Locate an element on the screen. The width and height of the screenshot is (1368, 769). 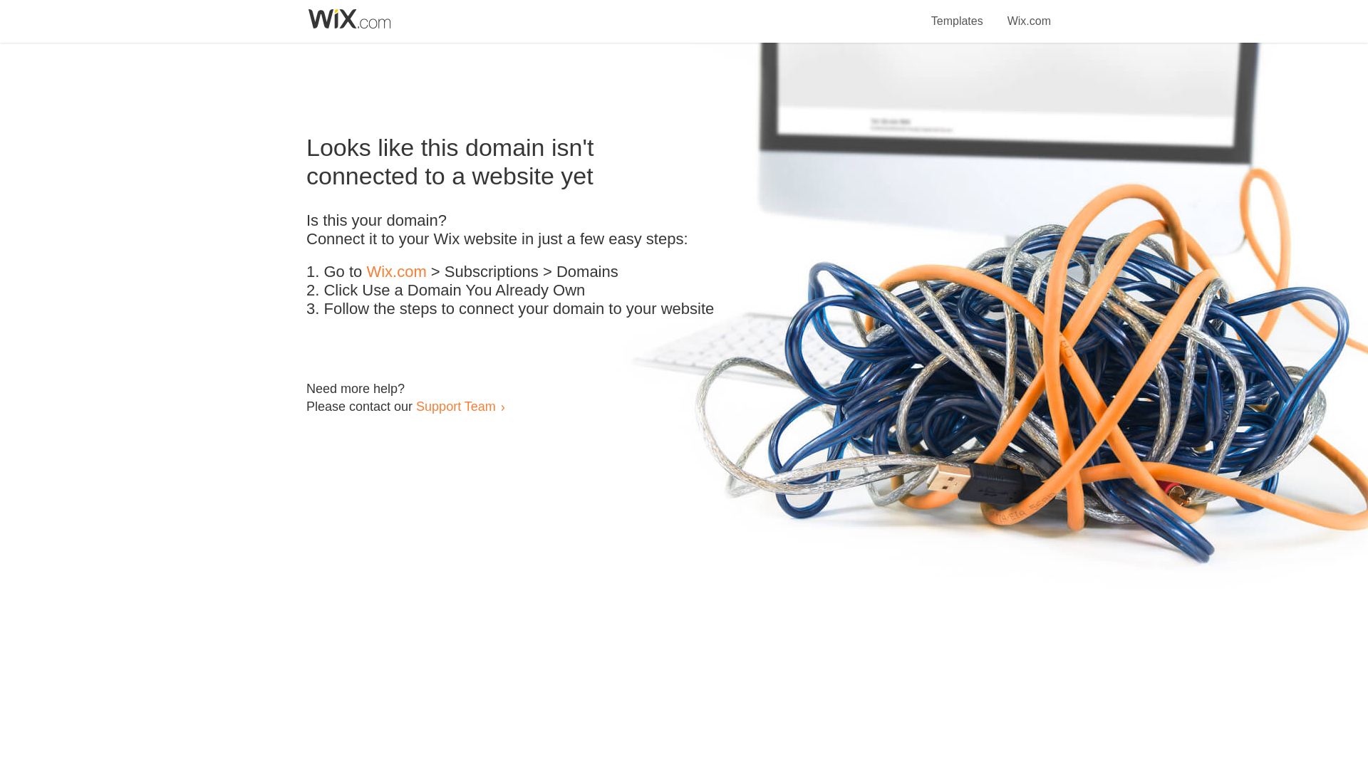
Wix.com is located at coordinates (1029, 13).